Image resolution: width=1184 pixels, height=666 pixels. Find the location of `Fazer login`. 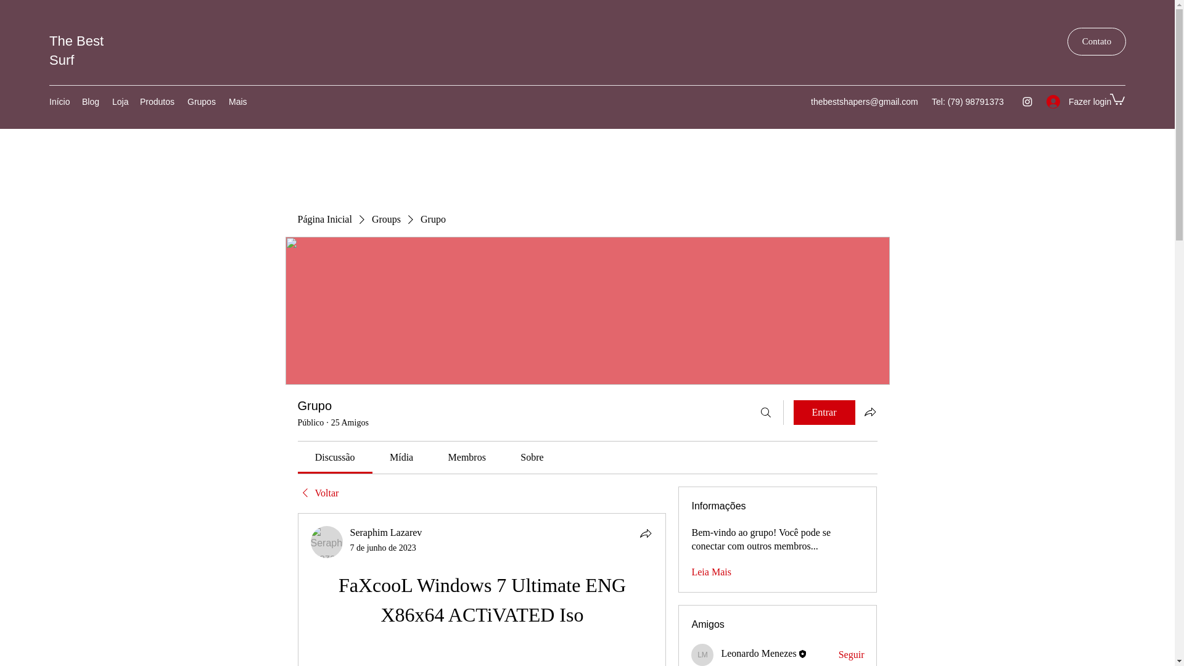

Fazer login is located at coordinates (1072, 101).